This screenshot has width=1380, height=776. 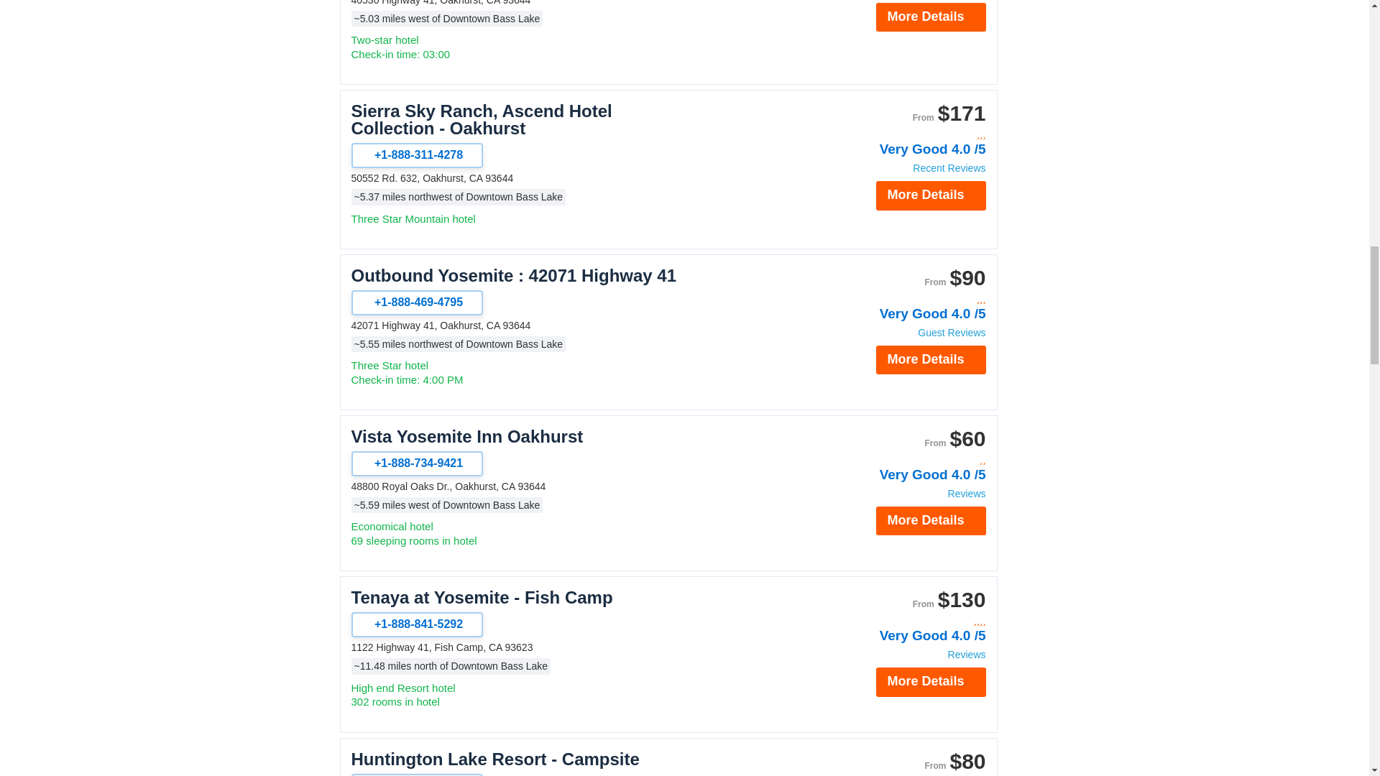 I want to click on 4 stars, so click(x=908, y=621).